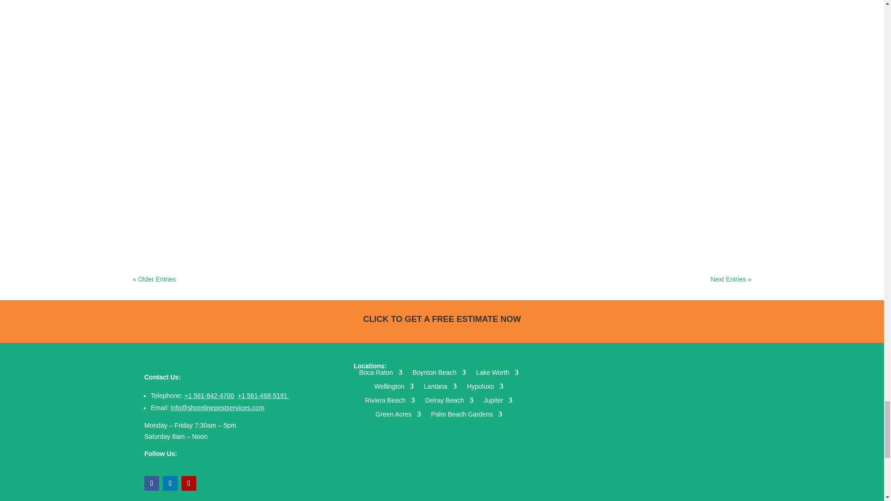  Describe the element at coordinates (170, 483) in the screenshot. I see `Follow on LinkedIn` at that location.